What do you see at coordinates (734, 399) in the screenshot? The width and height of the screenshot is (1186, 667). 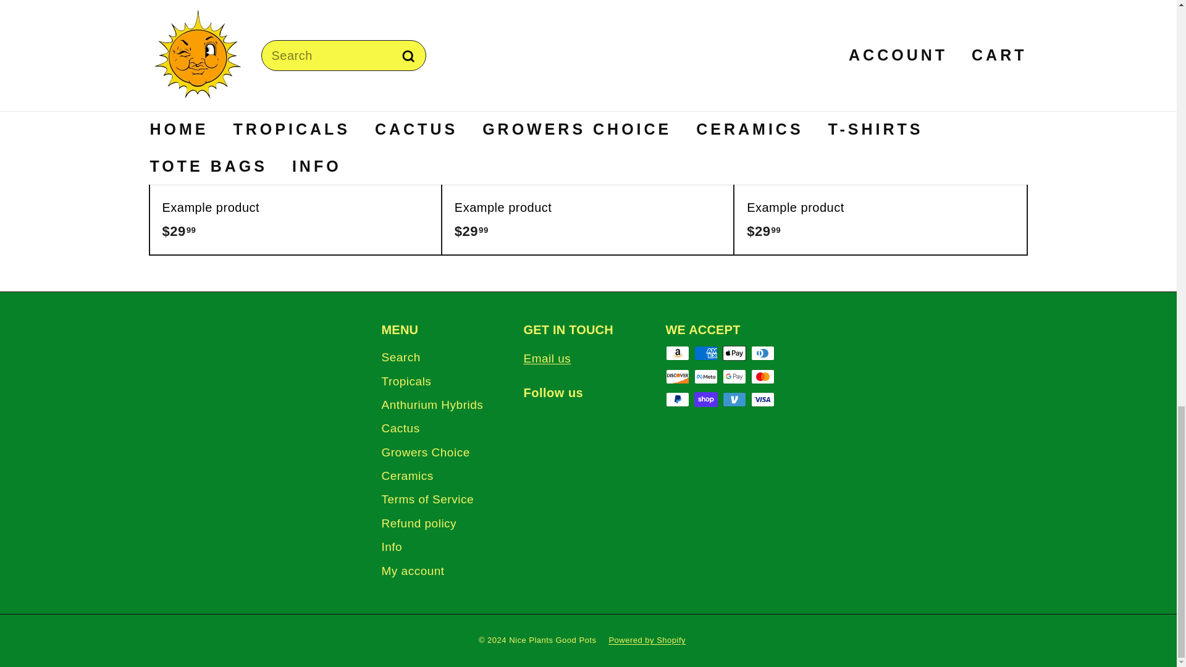 I see `Venmo` at bounding box center [734, 399].